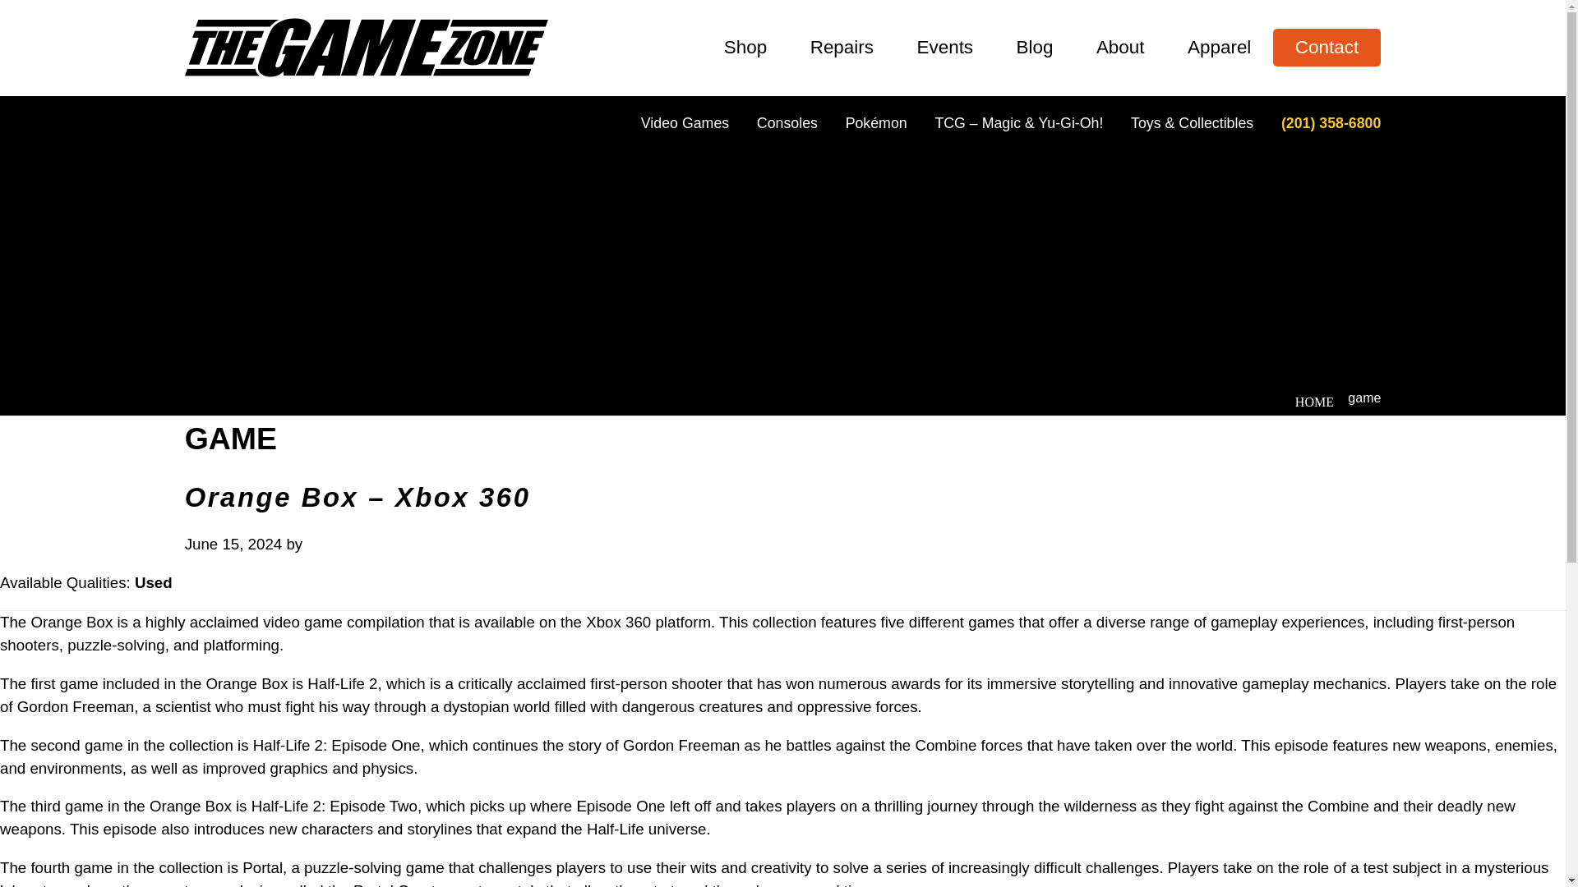 The image size is (1578, 887). I want to click on Shop, so click(745, 48).